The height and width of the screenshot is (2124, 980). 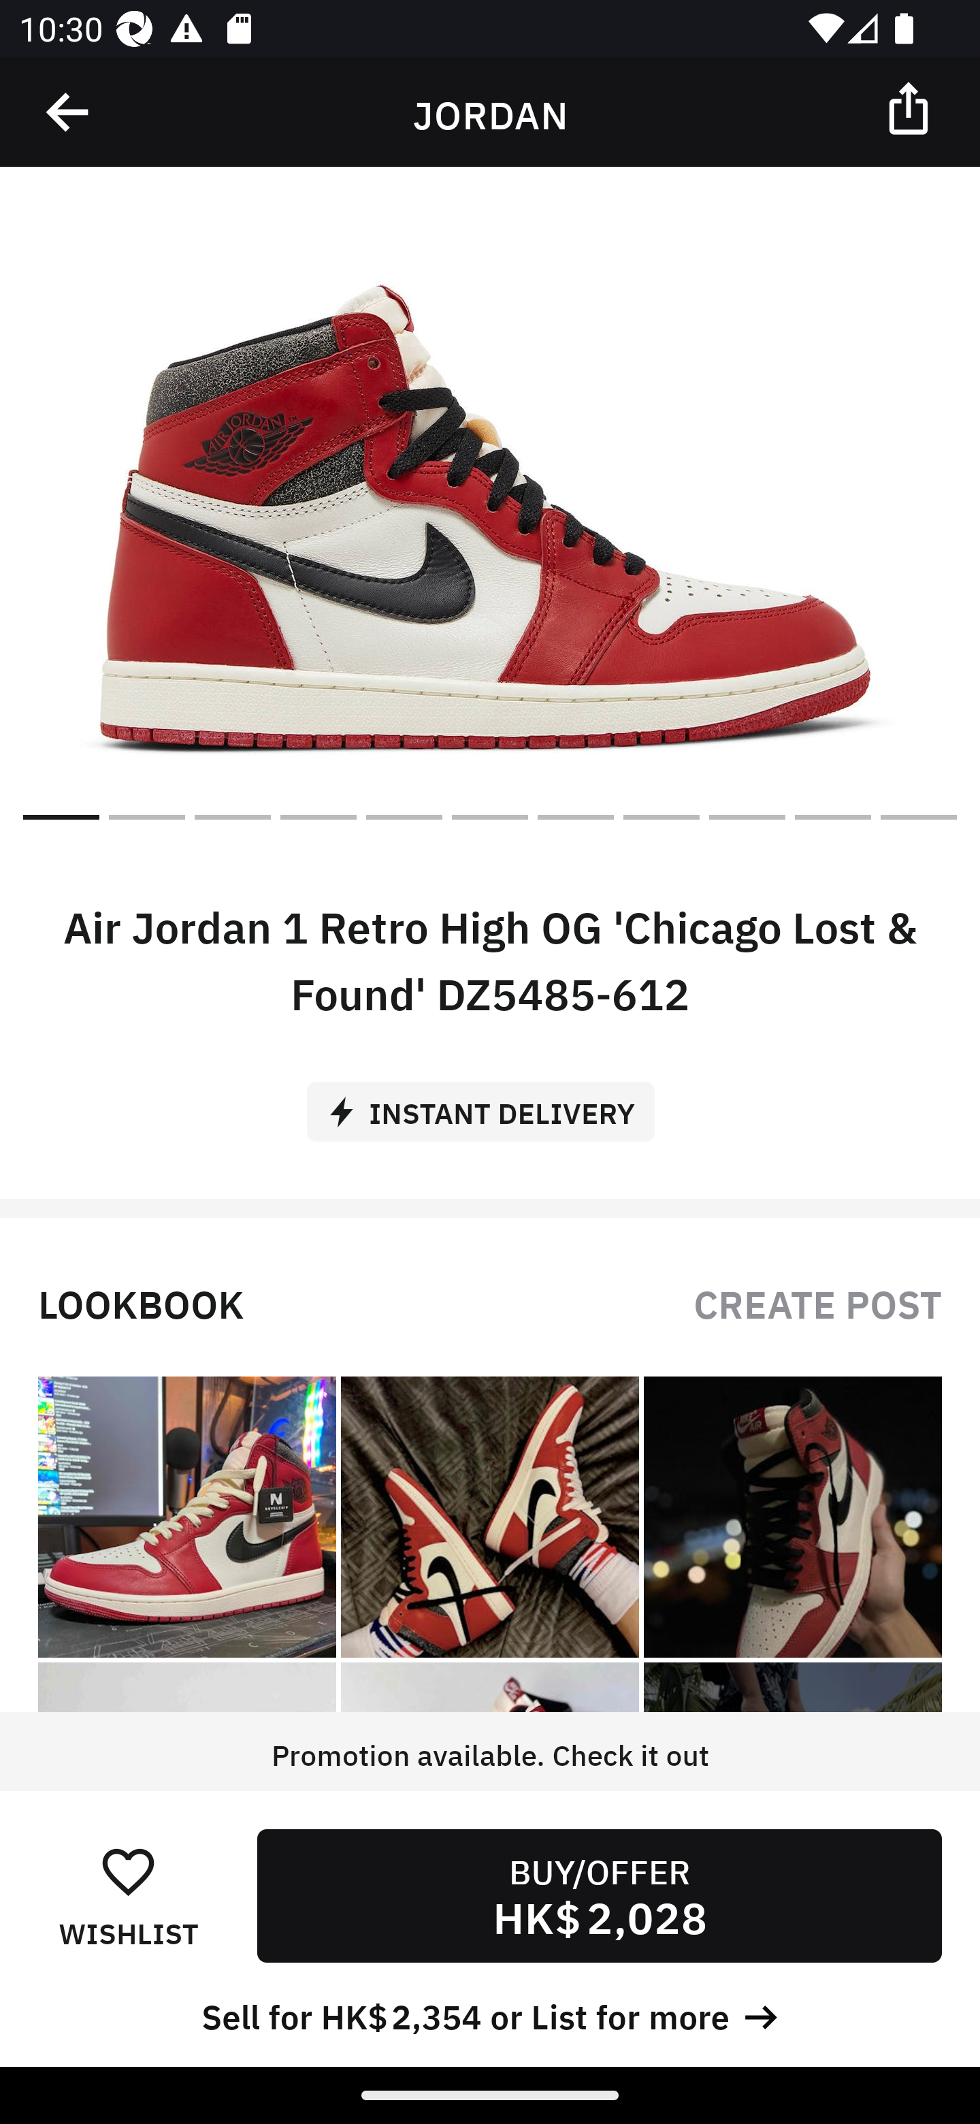 What do you see at coordinates (69, 112) in the screenshot?
I see `` at bounding box center [69, 112].